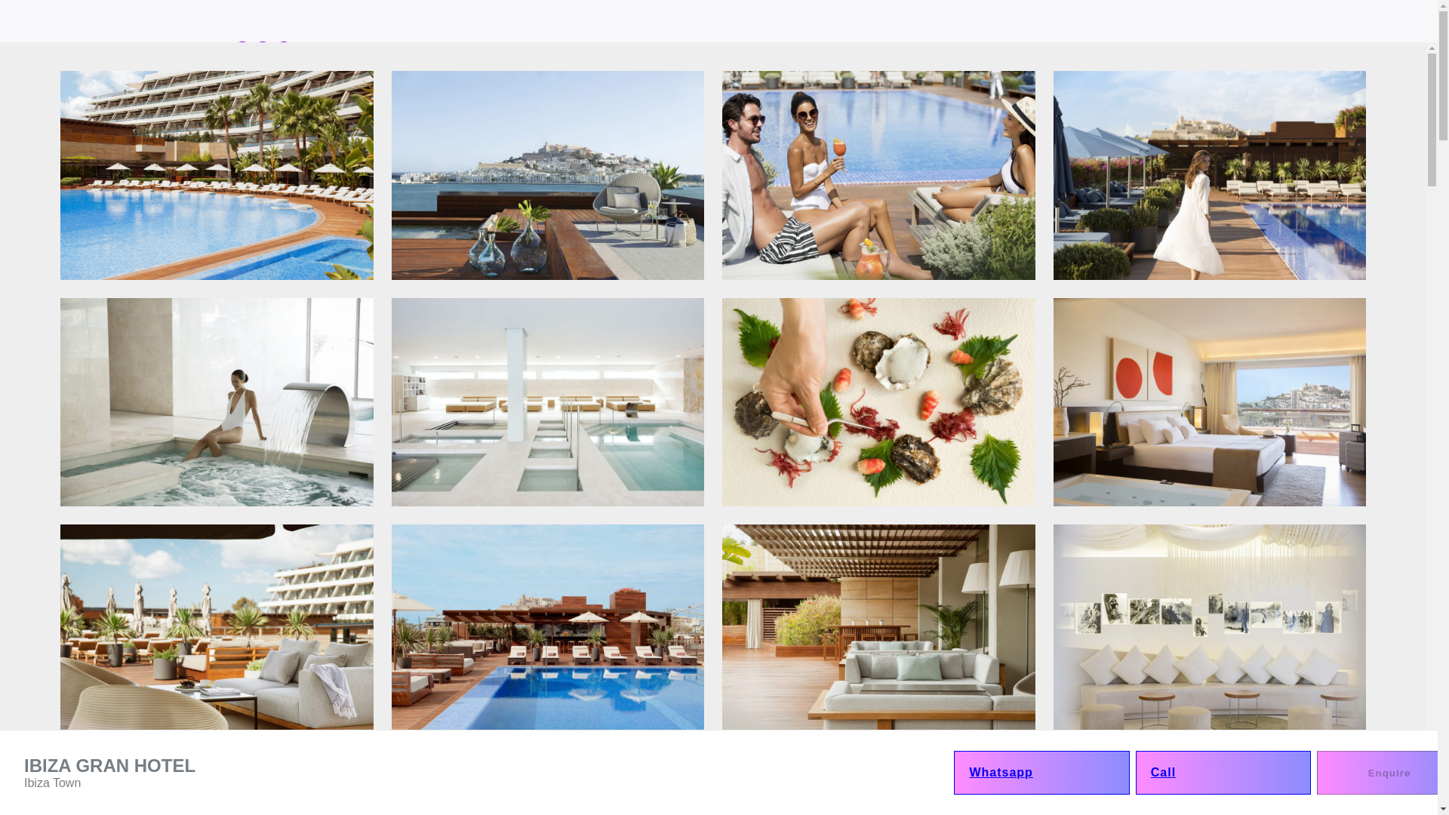  Describe the element at coordinates (1038, 216) in the screenshot. I see `BOUTIQUE` at that location.